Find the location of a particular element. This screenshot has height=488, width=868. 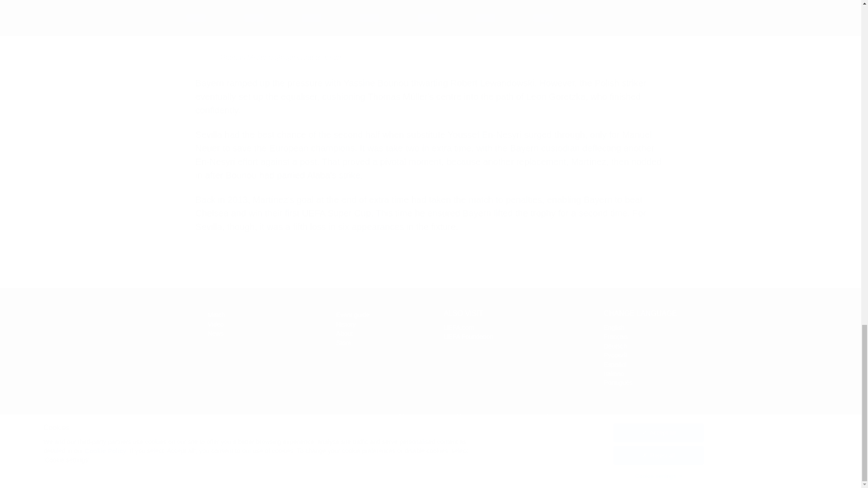

UEFA.com is located at coordinates (614, 373).